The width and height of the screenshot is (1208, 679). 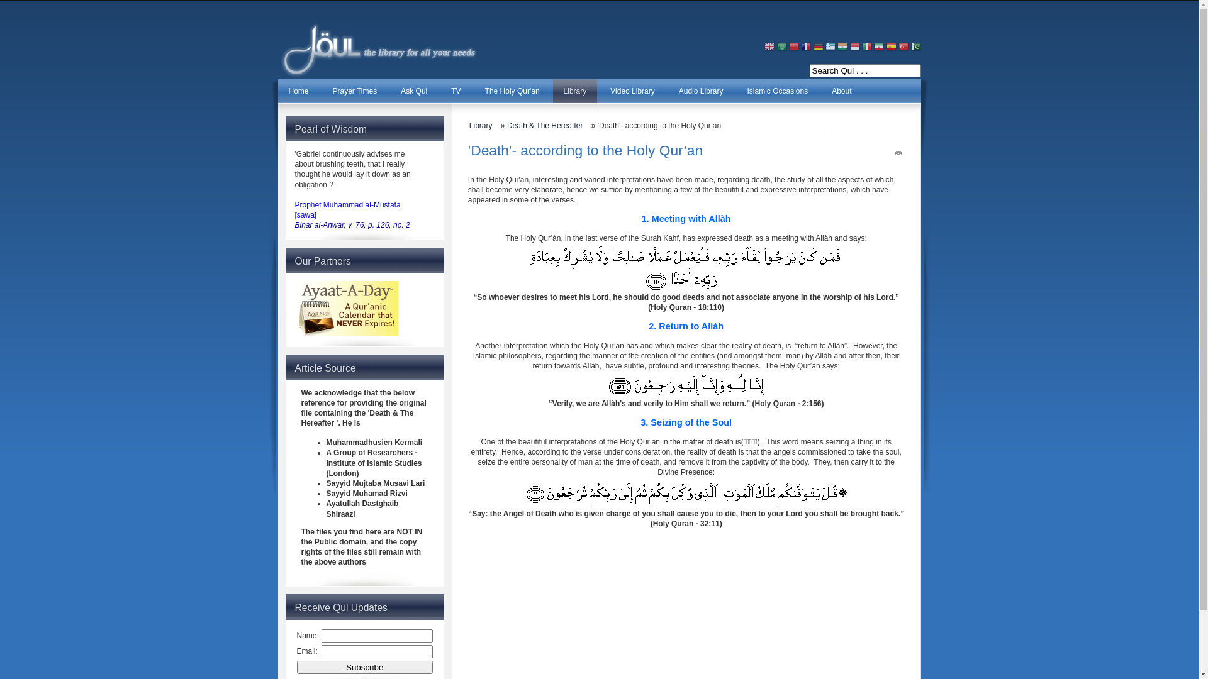 I want to click on Subscribe, so click(x=365, y=666).